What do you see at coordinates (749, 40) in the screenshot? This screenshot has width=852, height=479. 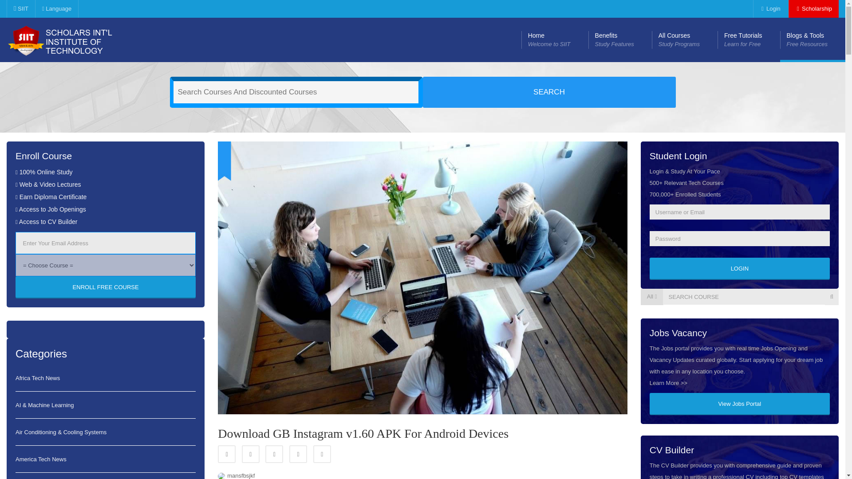 I see `SIIT` at bounding box center [749, 40].